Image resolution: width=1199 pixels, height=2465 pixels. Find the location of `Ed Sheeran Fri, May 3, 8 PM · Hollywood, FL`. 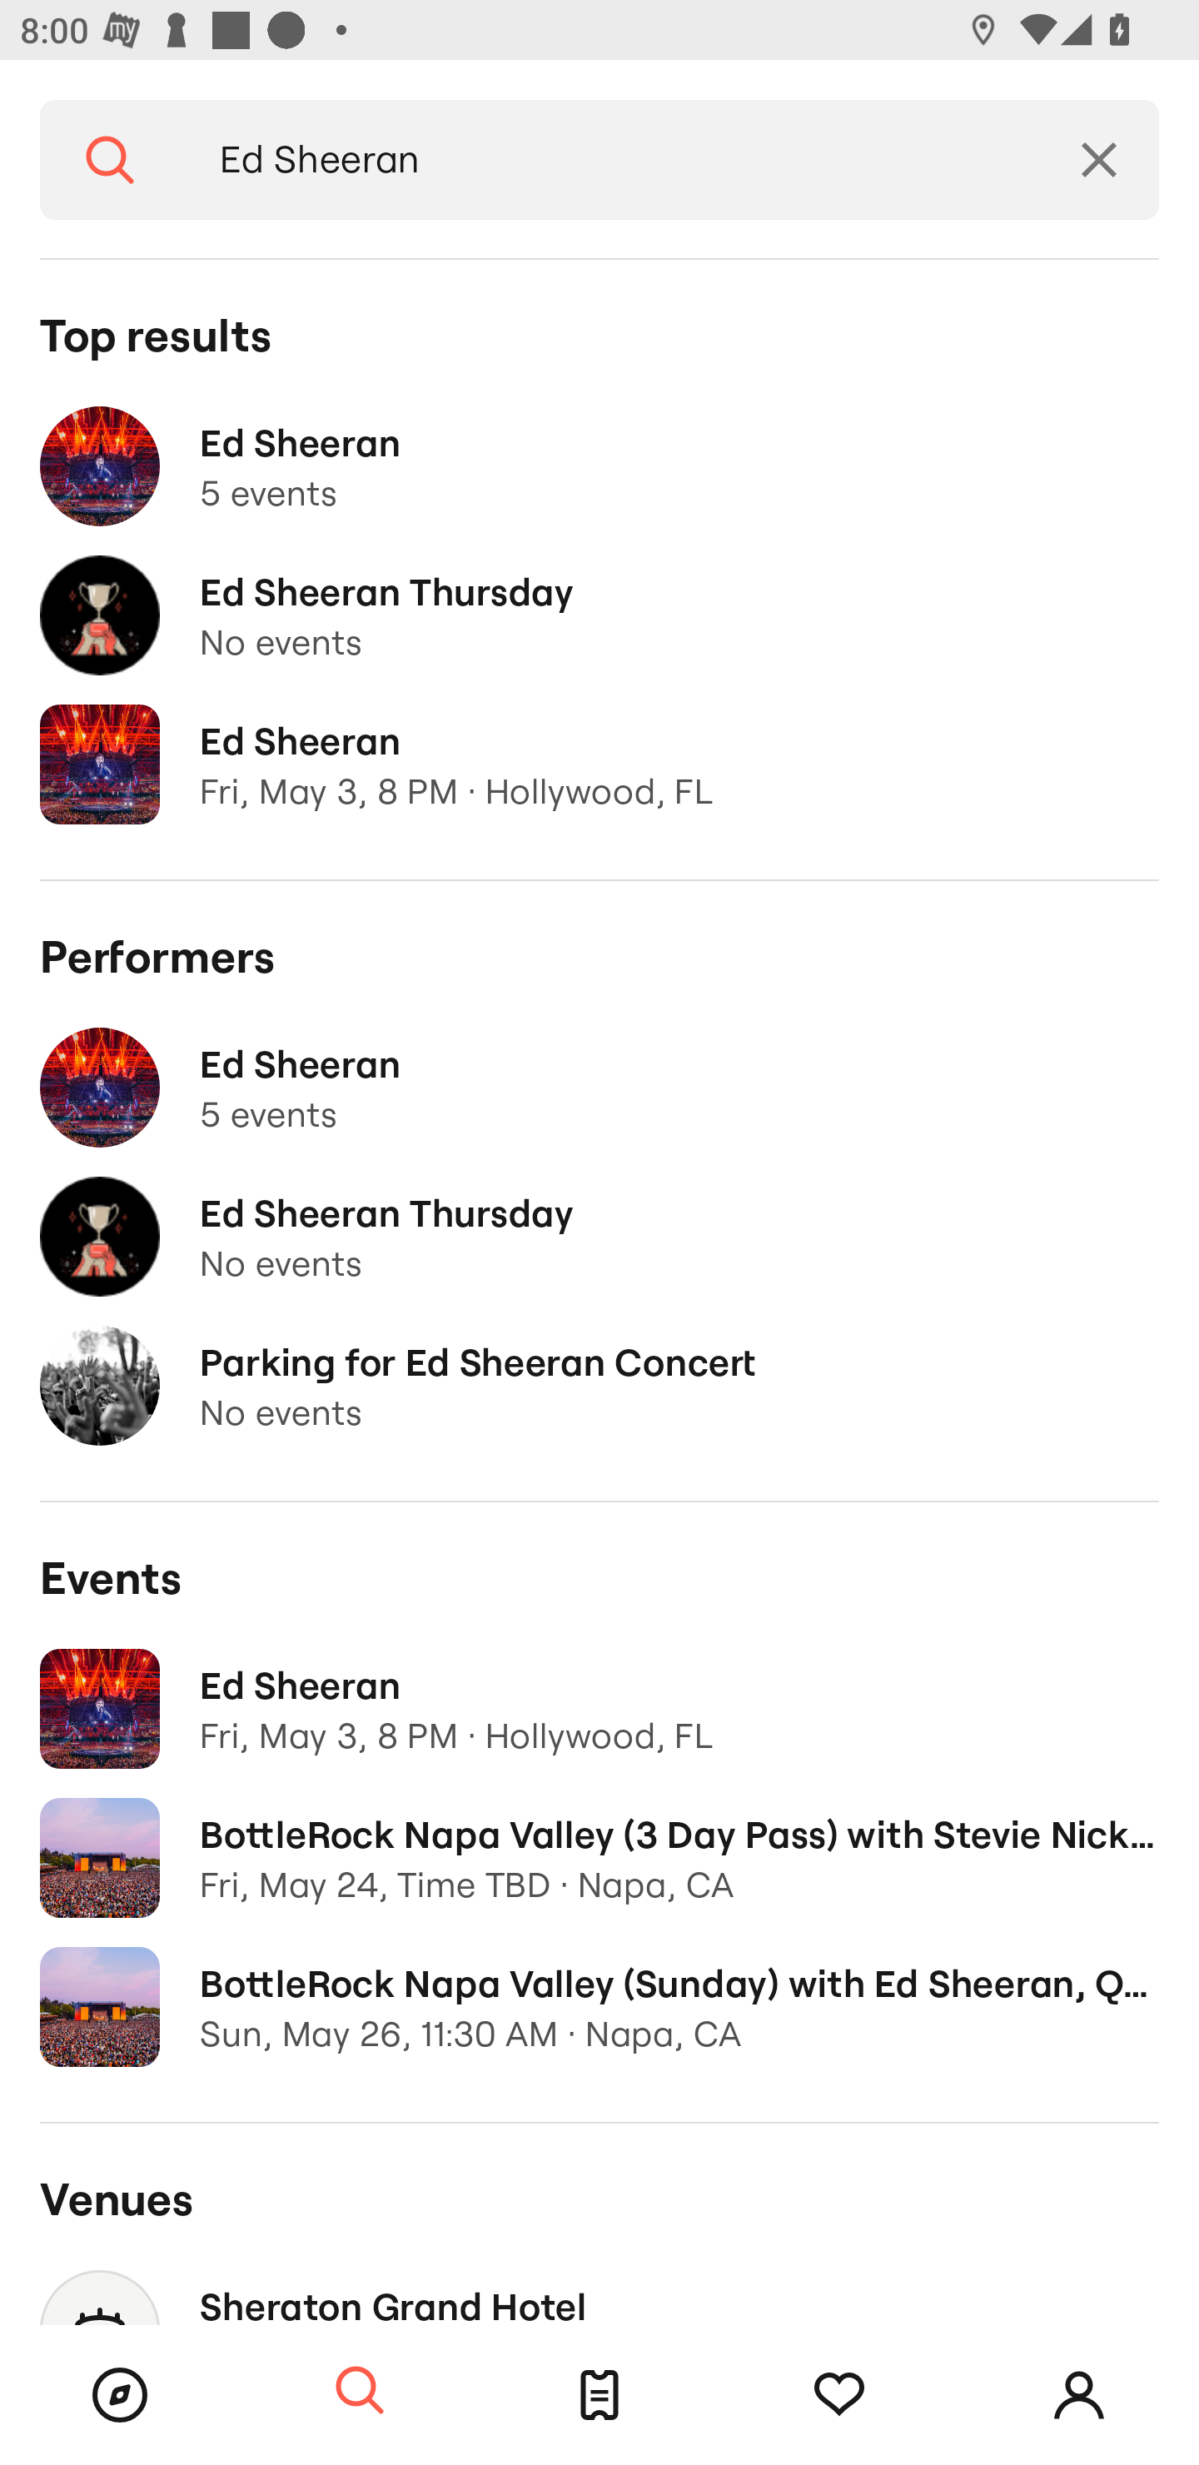

Ed Sheeran Fri, May 3, 8 PM · Hollywood, FL is located at coordinates (599, 764).